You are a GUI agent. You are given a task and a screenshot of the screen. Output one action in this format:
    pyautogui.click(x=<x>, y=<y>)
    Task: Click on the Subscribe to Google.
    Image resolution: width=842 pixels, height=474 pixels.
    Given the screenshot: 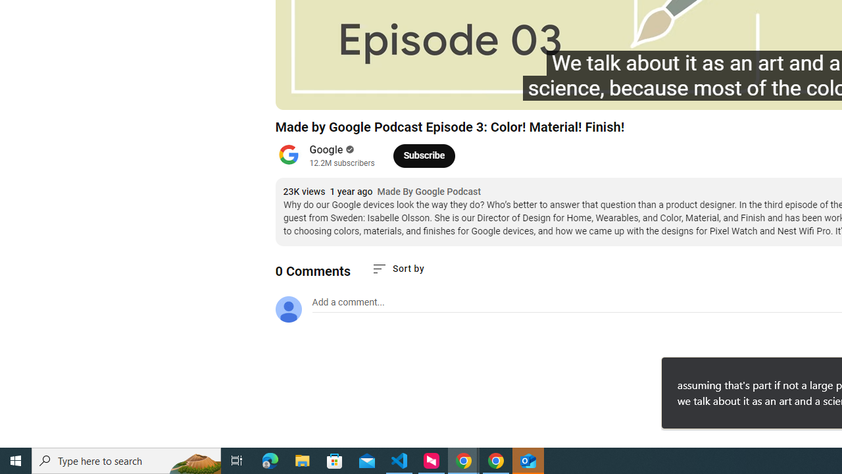 What is the action you would take?
    pyautogui.click(x=424, y=155)
    